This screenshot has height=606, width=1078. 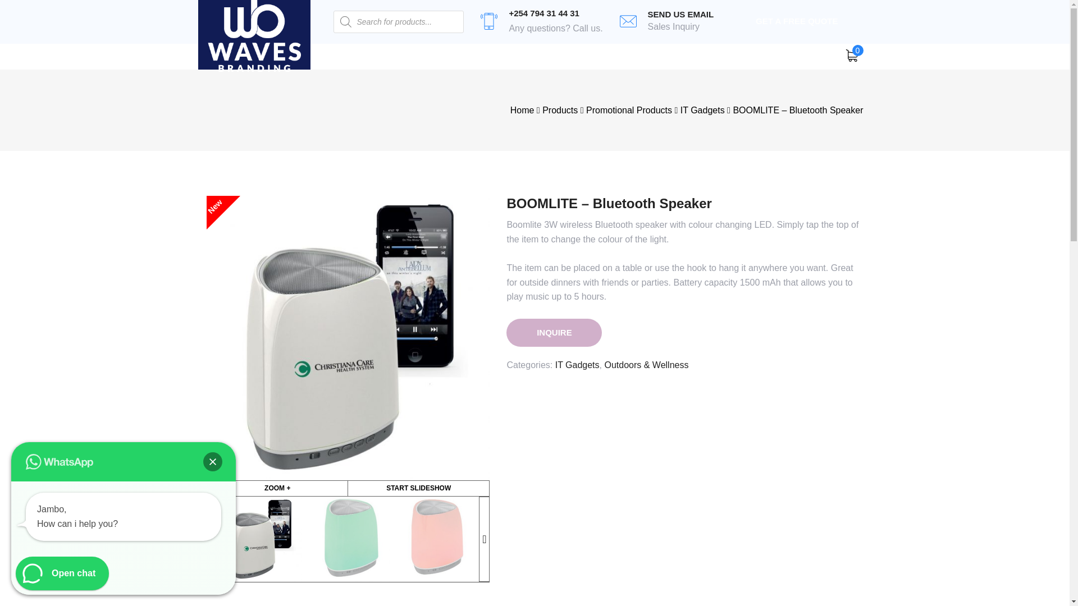 What do you see at coordinates (577, 365) in the screenshot?
I see `ABOUT US` at bounding box center [577, 365].